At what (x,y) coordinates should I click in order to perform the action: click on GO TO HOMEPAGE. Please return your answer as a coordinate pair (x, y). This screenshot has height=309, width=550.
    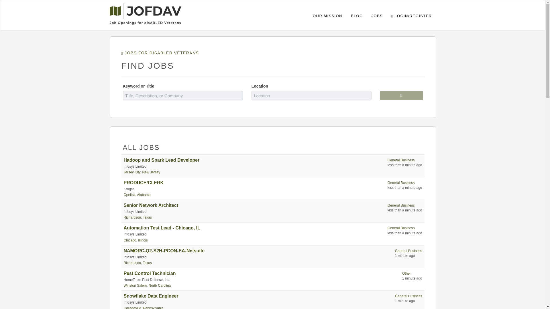
    Looking at the image, I should click on (145, 13).